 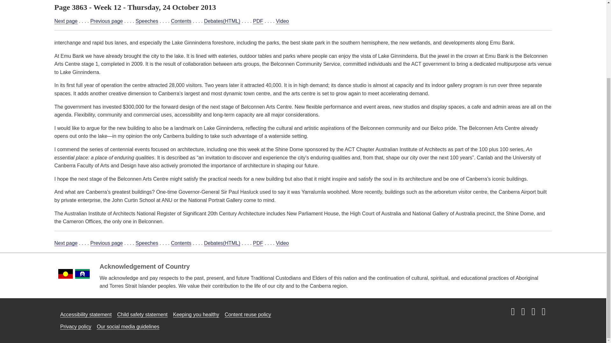 I want to click on PDF, so click(x=258, y=243).